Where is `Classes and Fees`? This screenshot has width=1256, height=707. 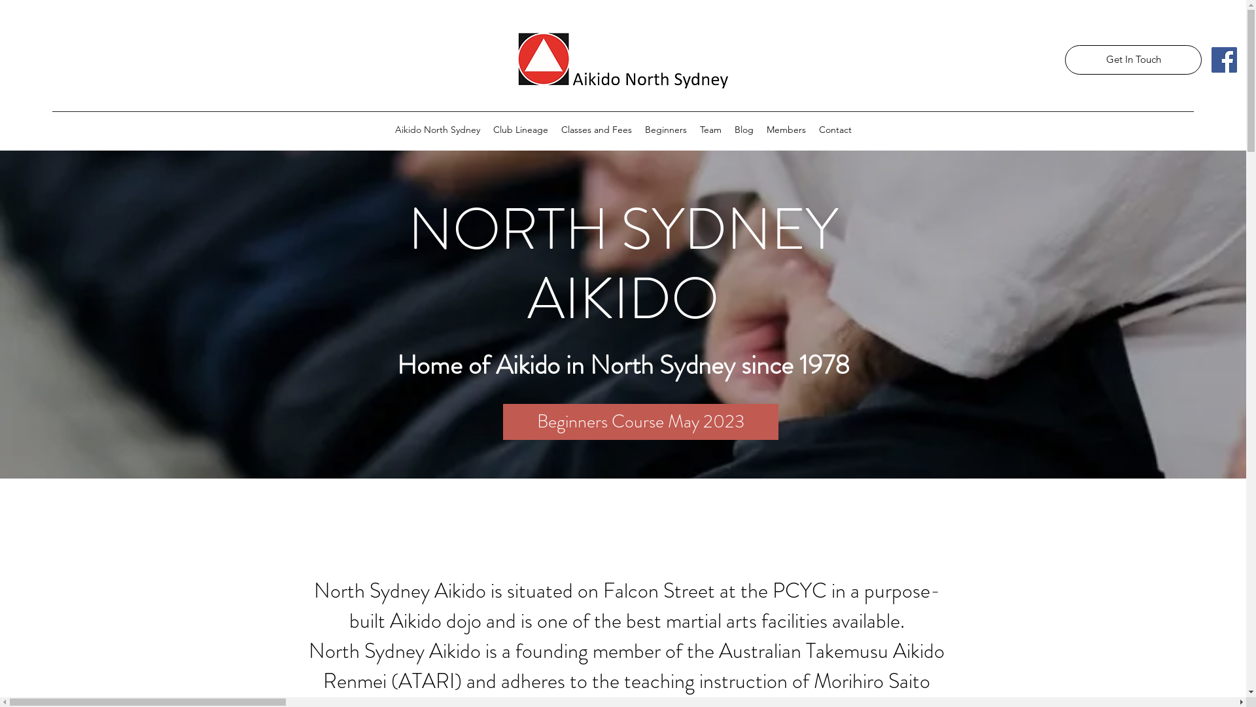
Classes and Fees is located at coordinates (597, 130).